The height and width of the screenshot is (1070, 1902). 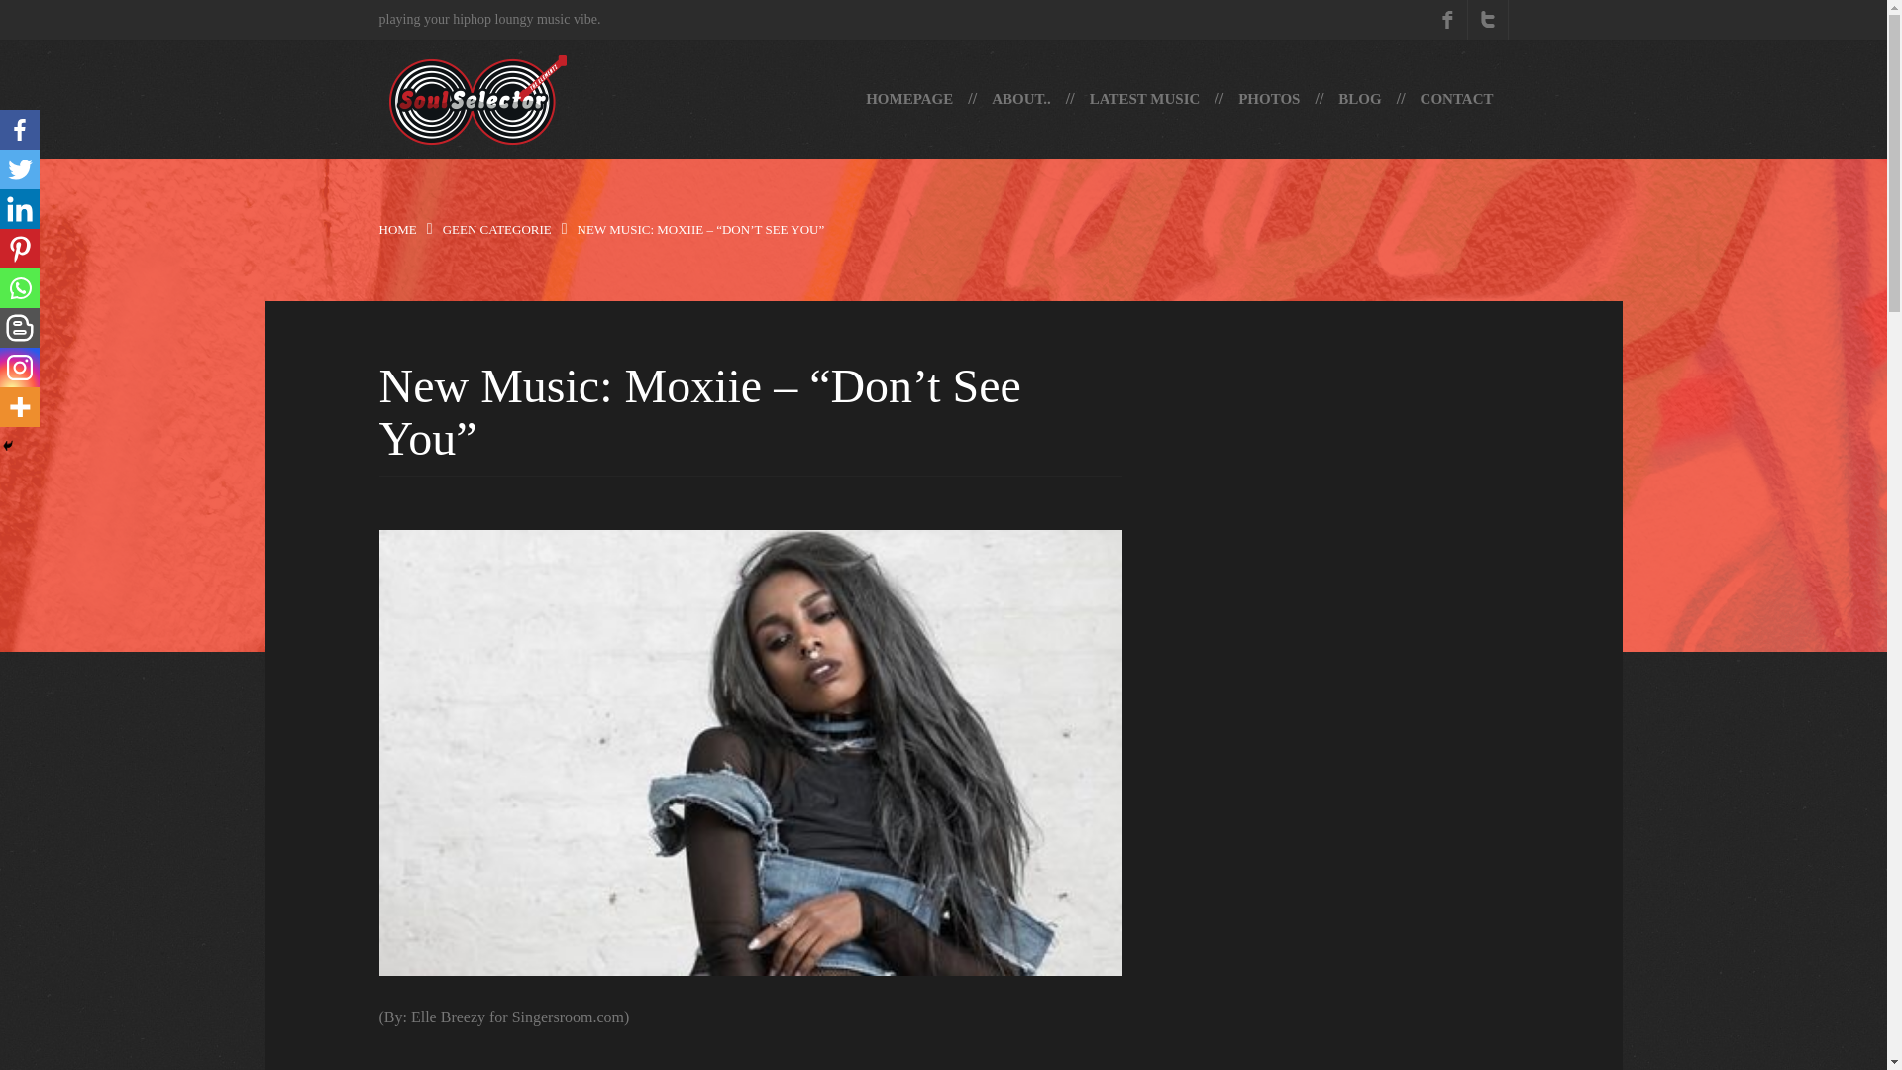 I want to click on About.., so click(x=1020, y=98).